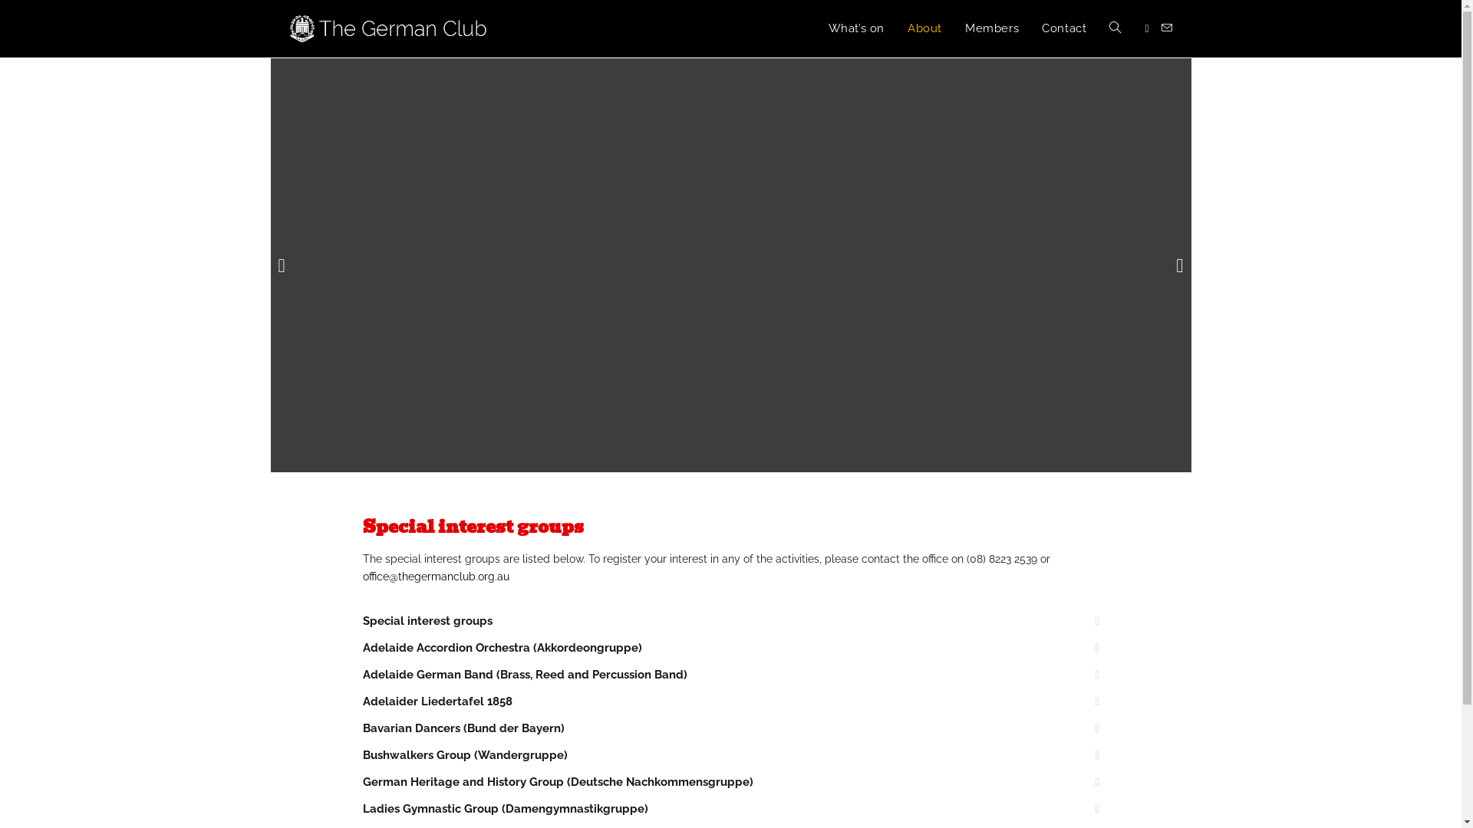 Image resolution: width=1473 pixels, height=828 pixels. I want to click on Bushwalkers Group (Wandergruppe), so click(465, 755).